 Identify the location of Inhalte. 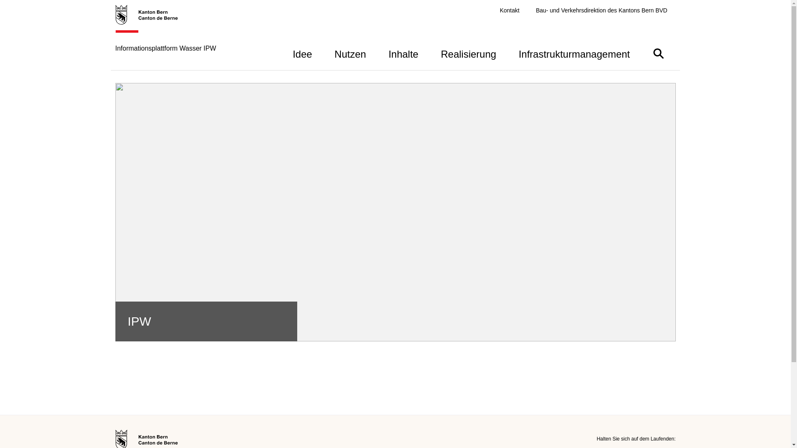
(403, 53).